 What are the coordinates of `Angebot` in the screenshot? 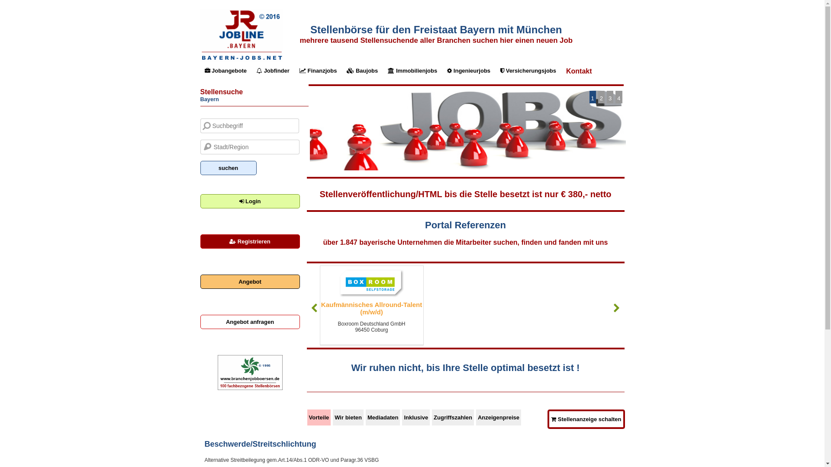 It's located at (250, 281).